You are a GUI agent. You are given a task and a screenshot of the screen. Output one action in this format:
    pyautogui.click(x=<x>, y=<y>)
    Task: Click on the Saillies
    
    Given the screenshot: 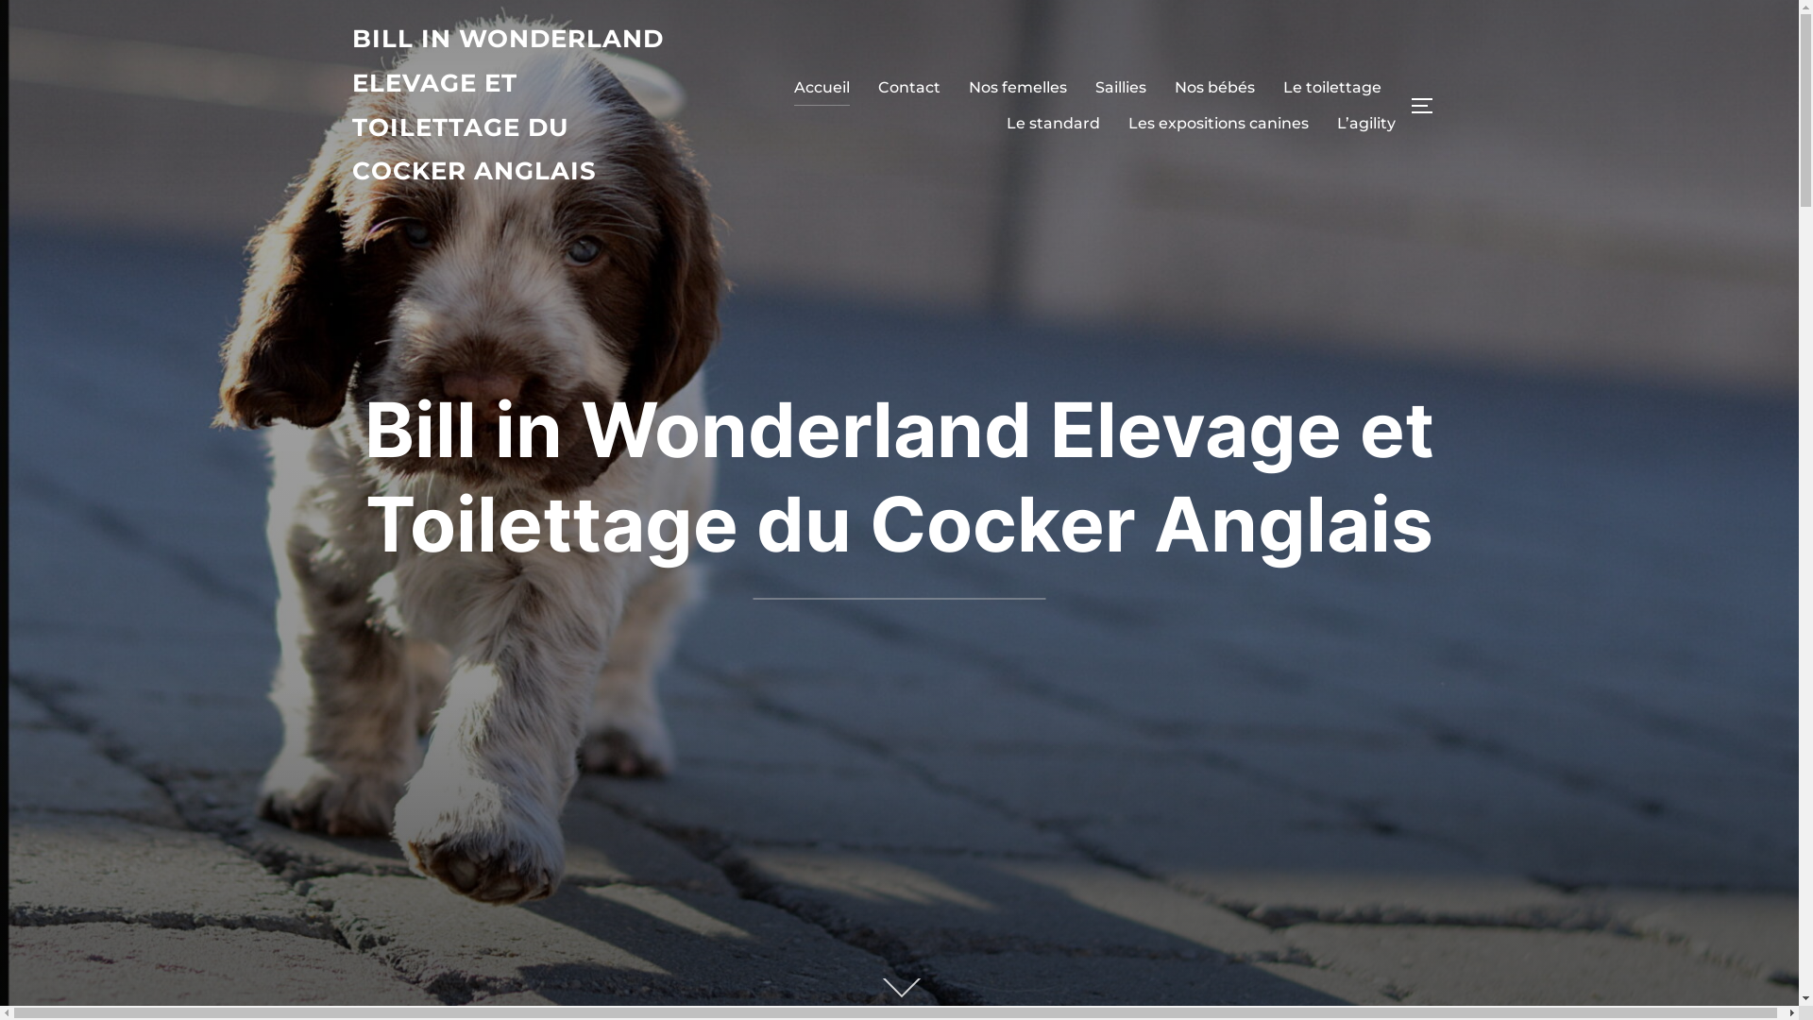 What is the action you would take?
    pyautogui.click(x=1121, y=88)
    